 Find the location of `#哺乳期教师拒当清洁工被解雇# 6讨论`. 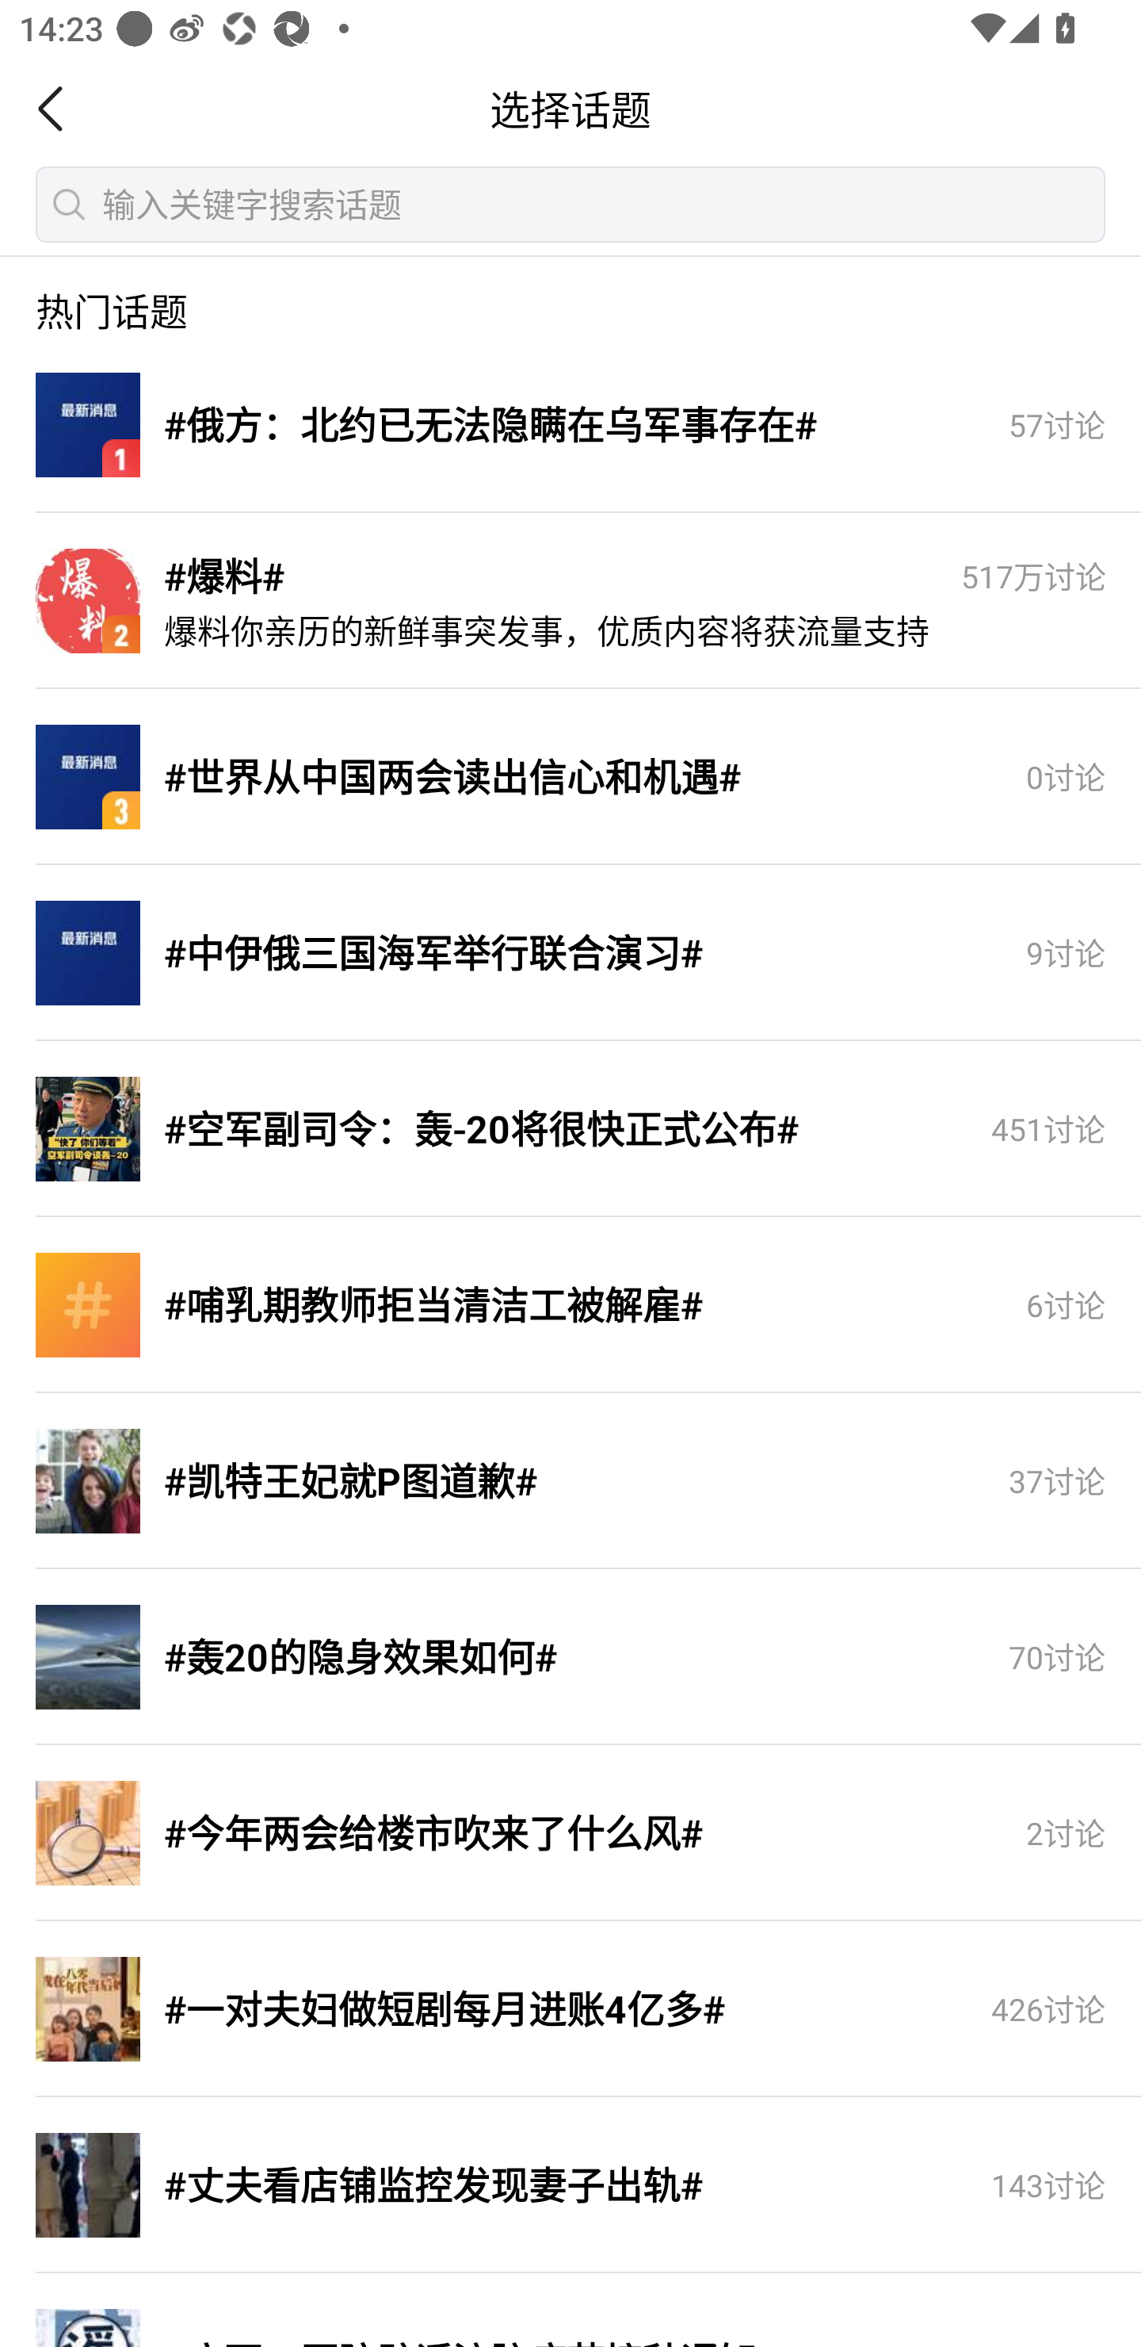

#哺乳期教师拒当清洁工被解雇# 6讨论 is located at coordinates (570, 1306).